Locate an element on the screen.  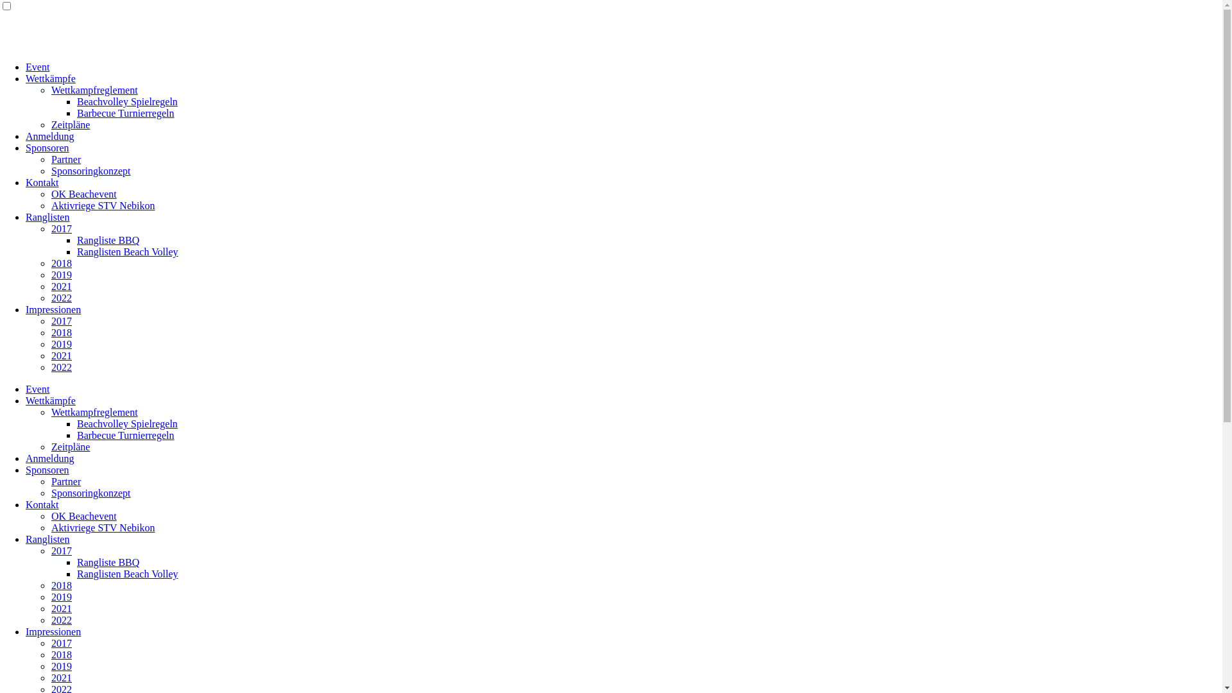
Impressionen is located at coordinates (53, 309).